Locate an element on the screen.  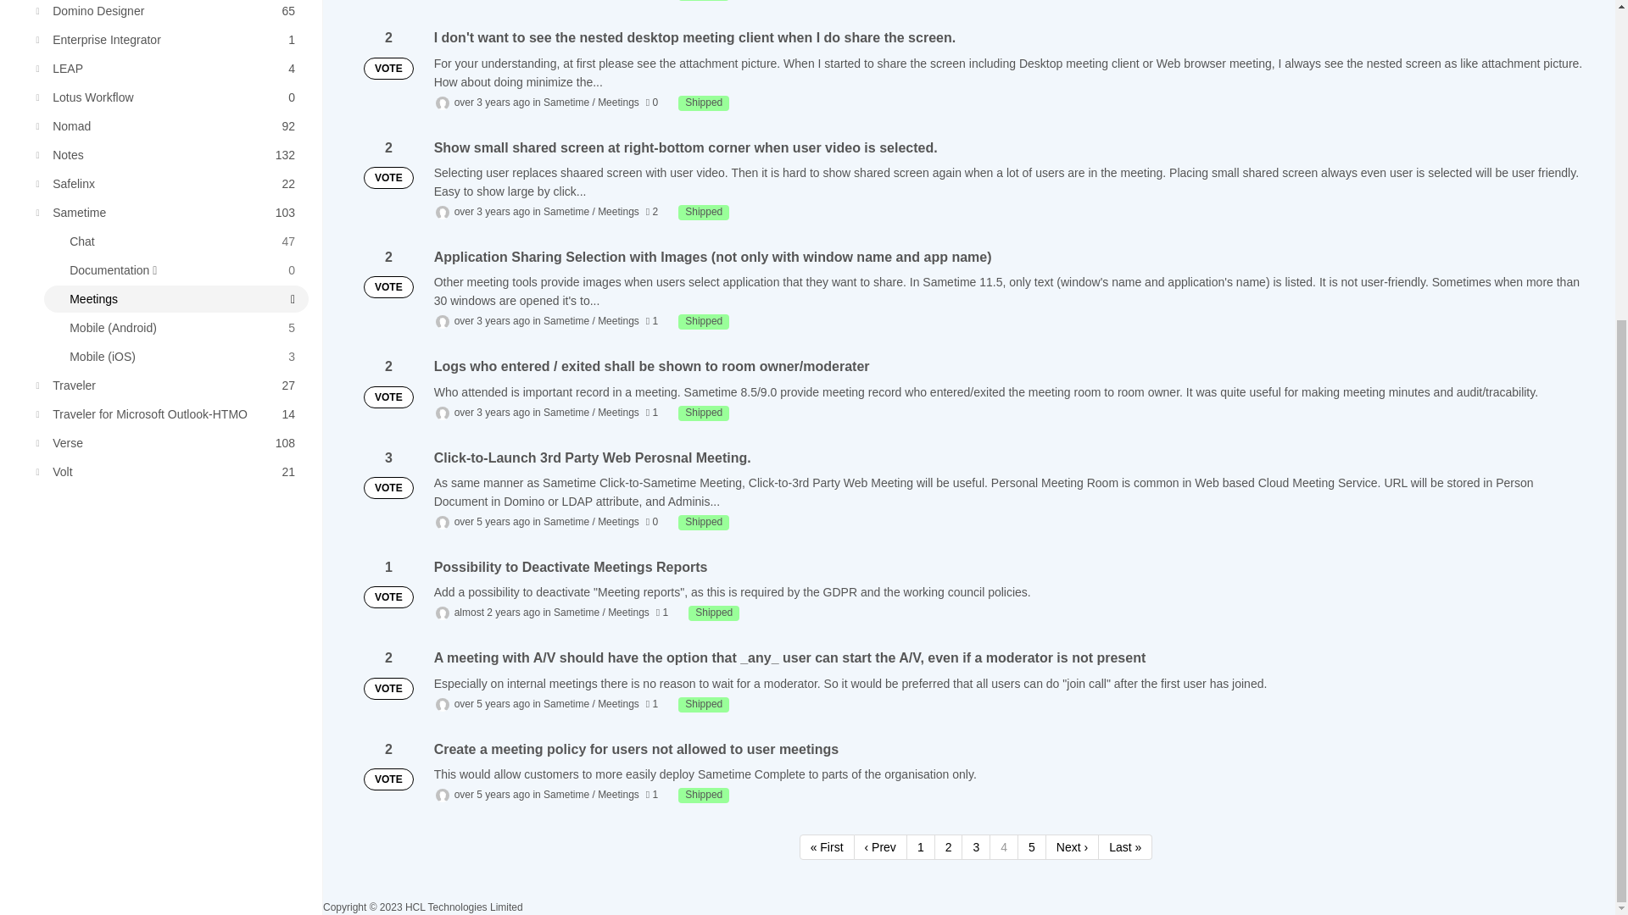
Shipped is located at coordinates (168, 39).